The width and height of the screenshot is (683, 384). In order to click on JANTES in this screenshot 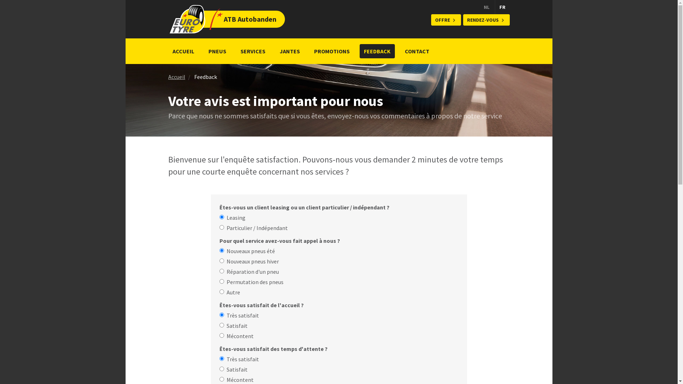, I will do `click(290, 51)`.